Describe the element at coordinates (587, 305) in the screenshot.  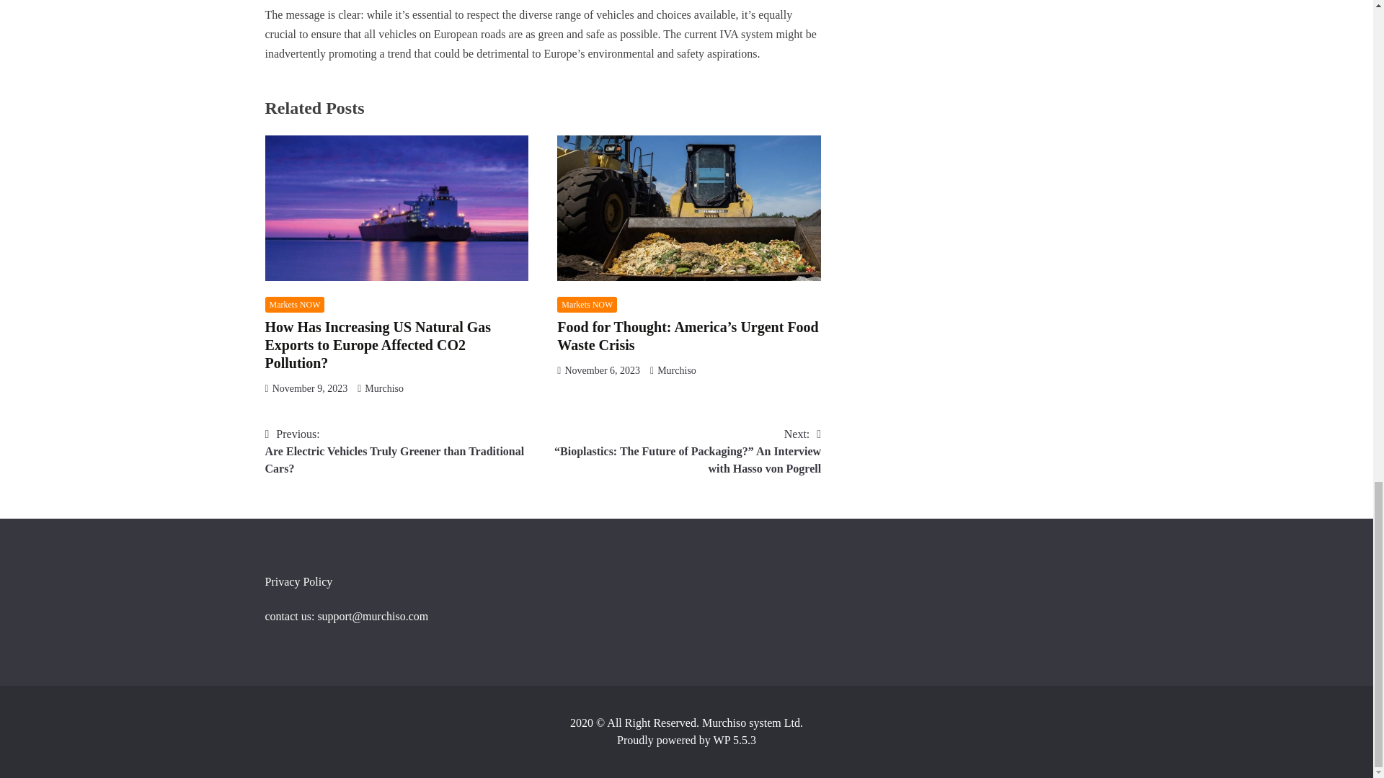
I see `Markets NOW` at that location.